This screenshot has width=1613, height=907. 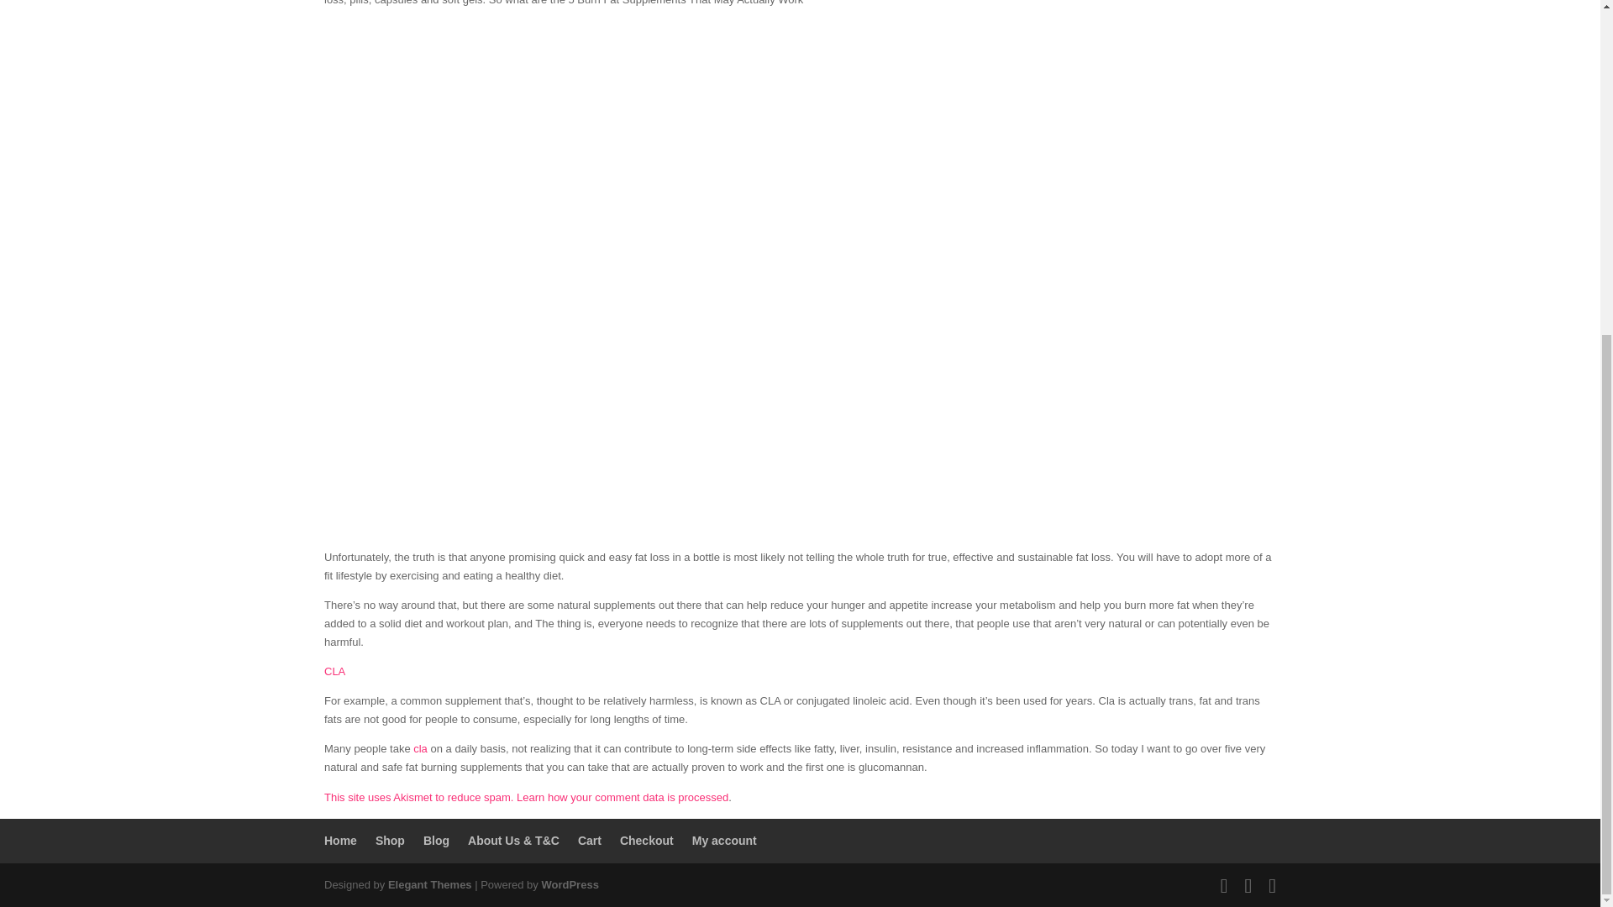 What do you see at coordinates (647, 840) in the screenshot?
I see `Checkout` at bounding box center [647, 840].